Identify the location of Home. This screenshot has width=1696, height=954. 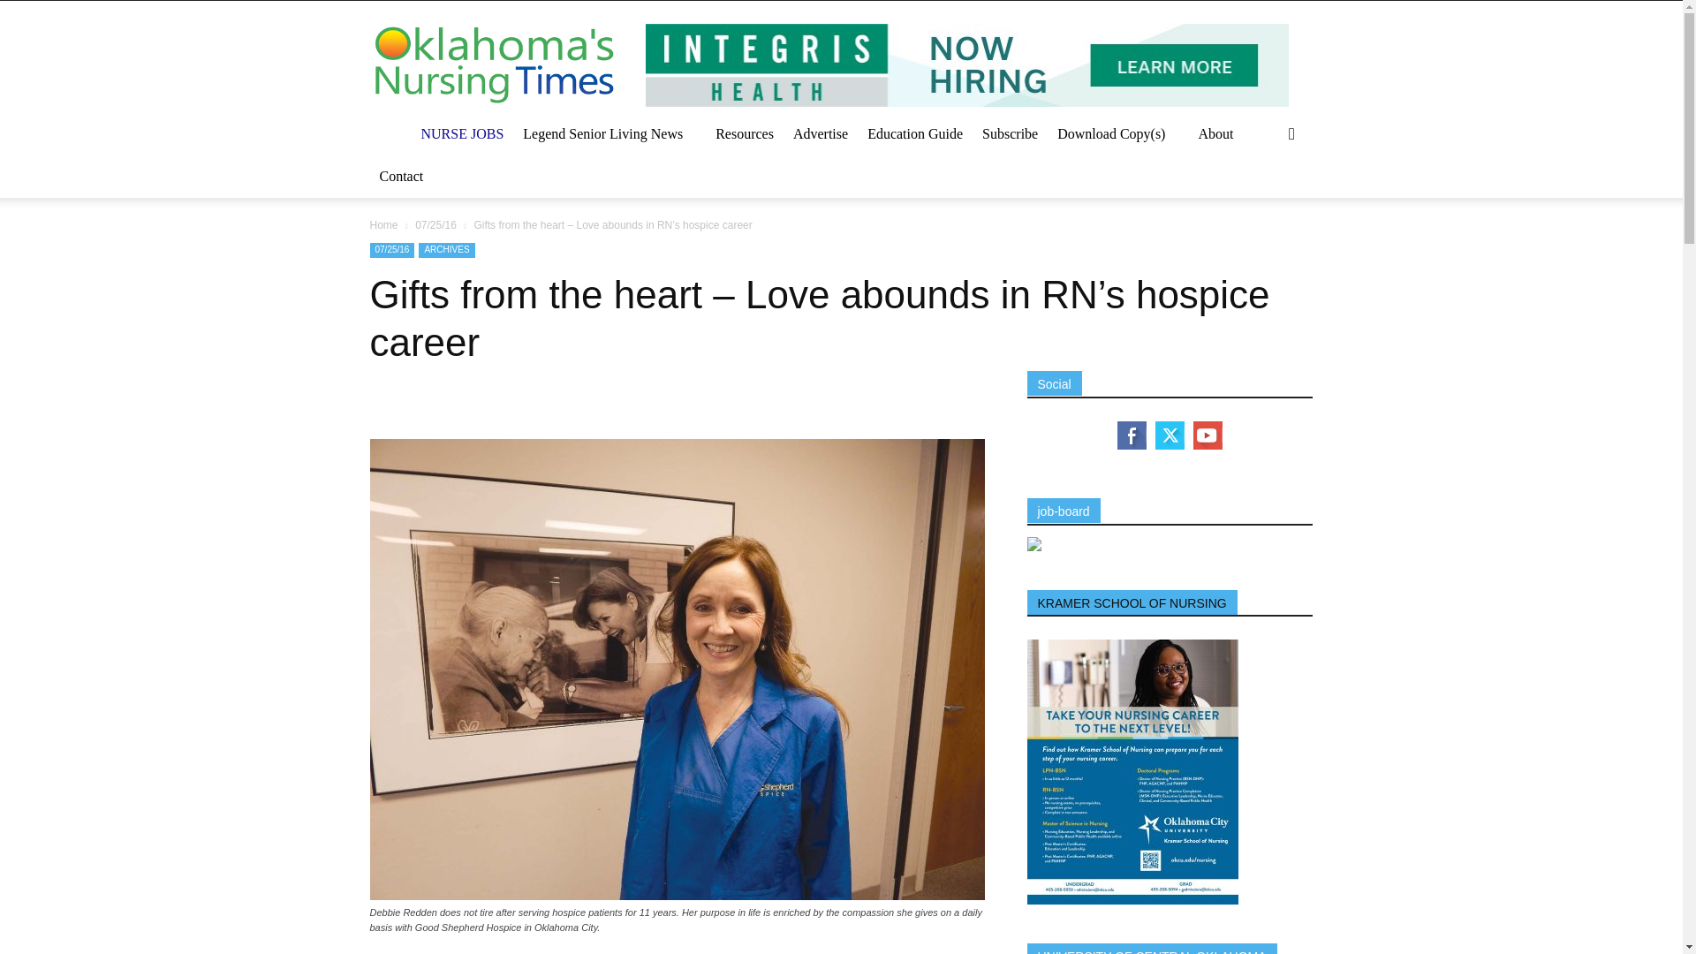
(383, 225).